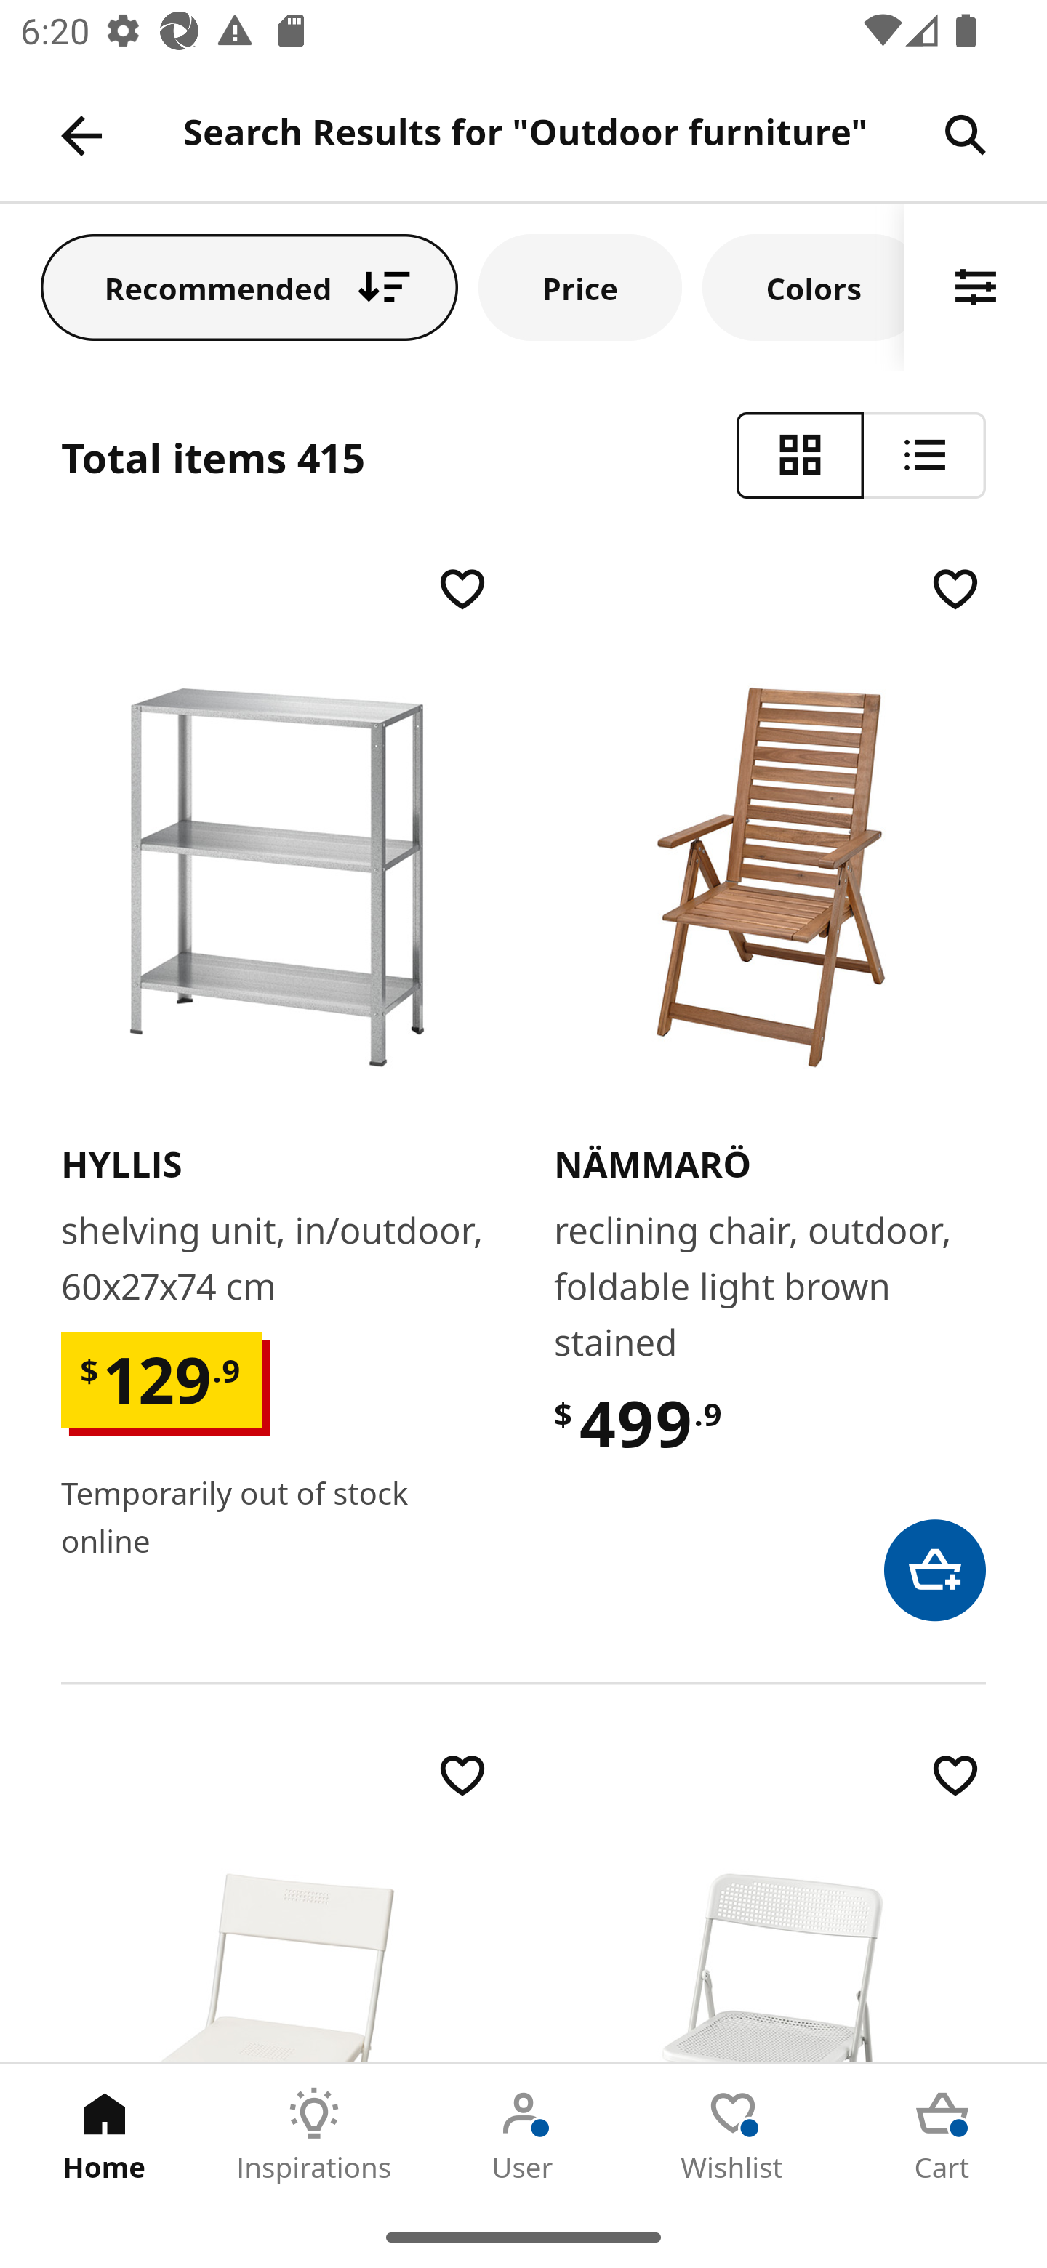 The height and width of the screenshot is (2268, 1047). I want to click on Wishlist
Tab 4 of 5, so click(733, 2135).